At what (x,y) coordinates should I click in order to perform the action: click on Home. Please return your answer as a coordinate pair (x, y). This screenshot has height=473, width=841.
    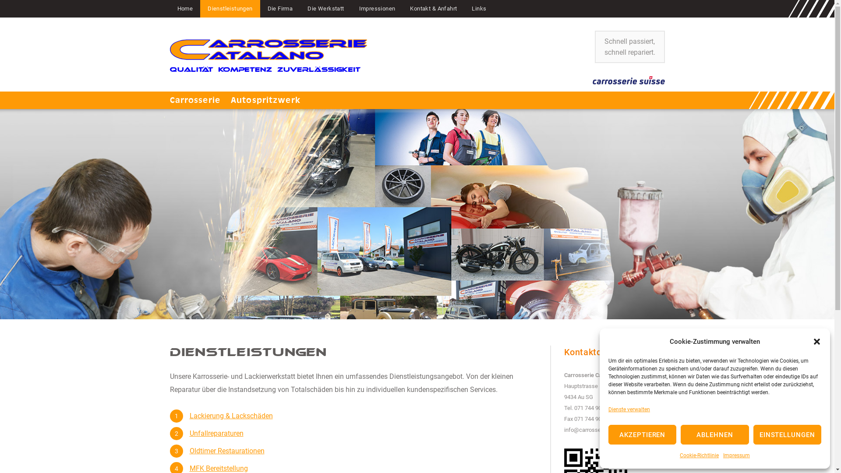
    Looking at the image, I should click on (185, 9).